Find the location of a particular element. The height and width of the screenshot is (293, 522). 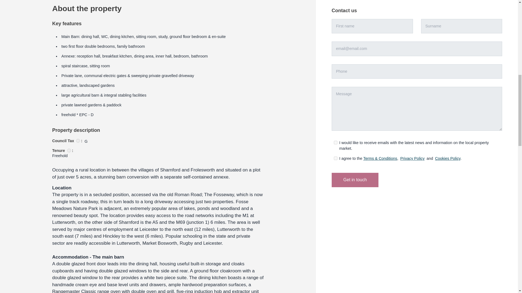

Contact us is located at coordinates (417, 11).